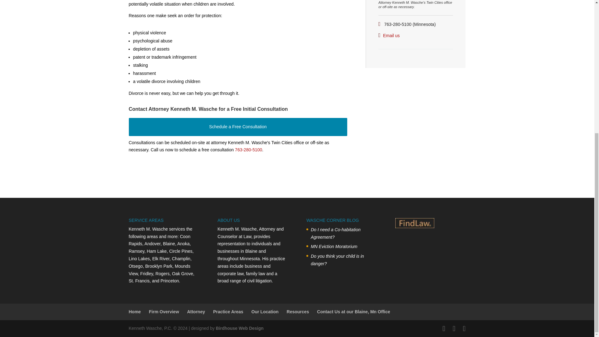 The width and height of the screenshot is (599, 337). Describe the element at coordinates (228, 311) in the screenshot. I see `Practice Areas` at that location.